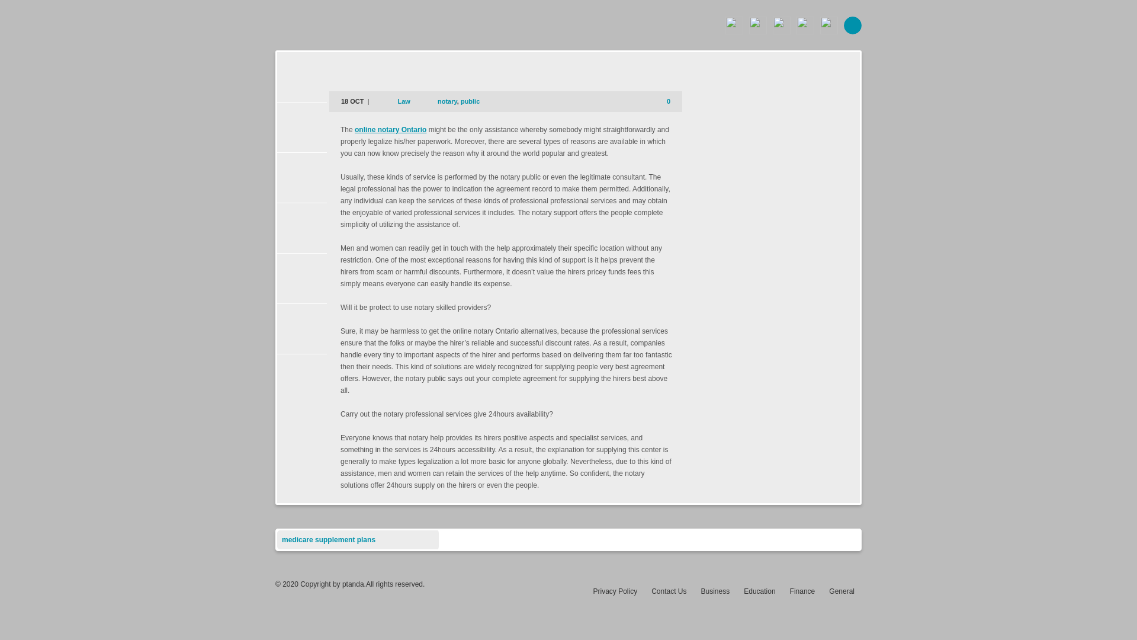 Image resolution: width=1137 pixels, height=640 pixels. Describe the element at coordinates (328, 539) in the screenshot. I see `medicare supplement plans` at that location.